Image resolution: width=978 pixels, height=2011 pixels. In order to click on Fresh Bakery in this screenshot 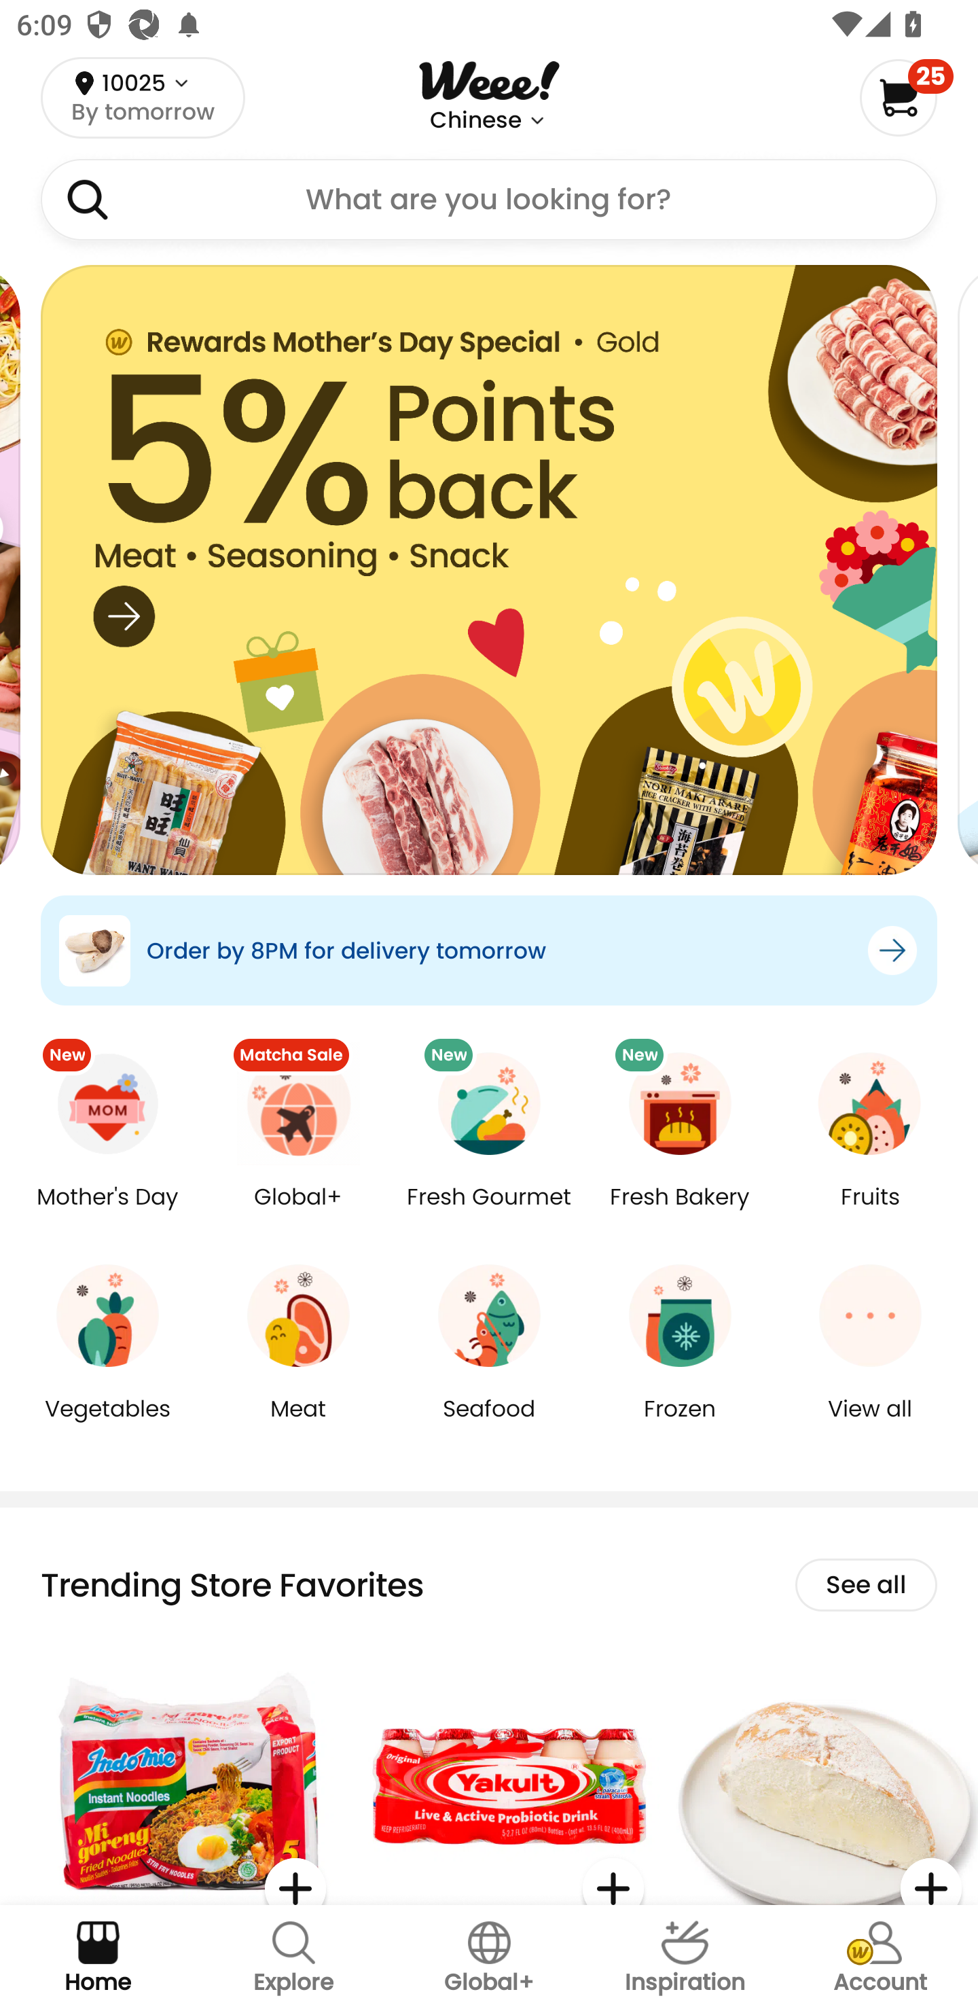, I will do `click(679, 1213)`.